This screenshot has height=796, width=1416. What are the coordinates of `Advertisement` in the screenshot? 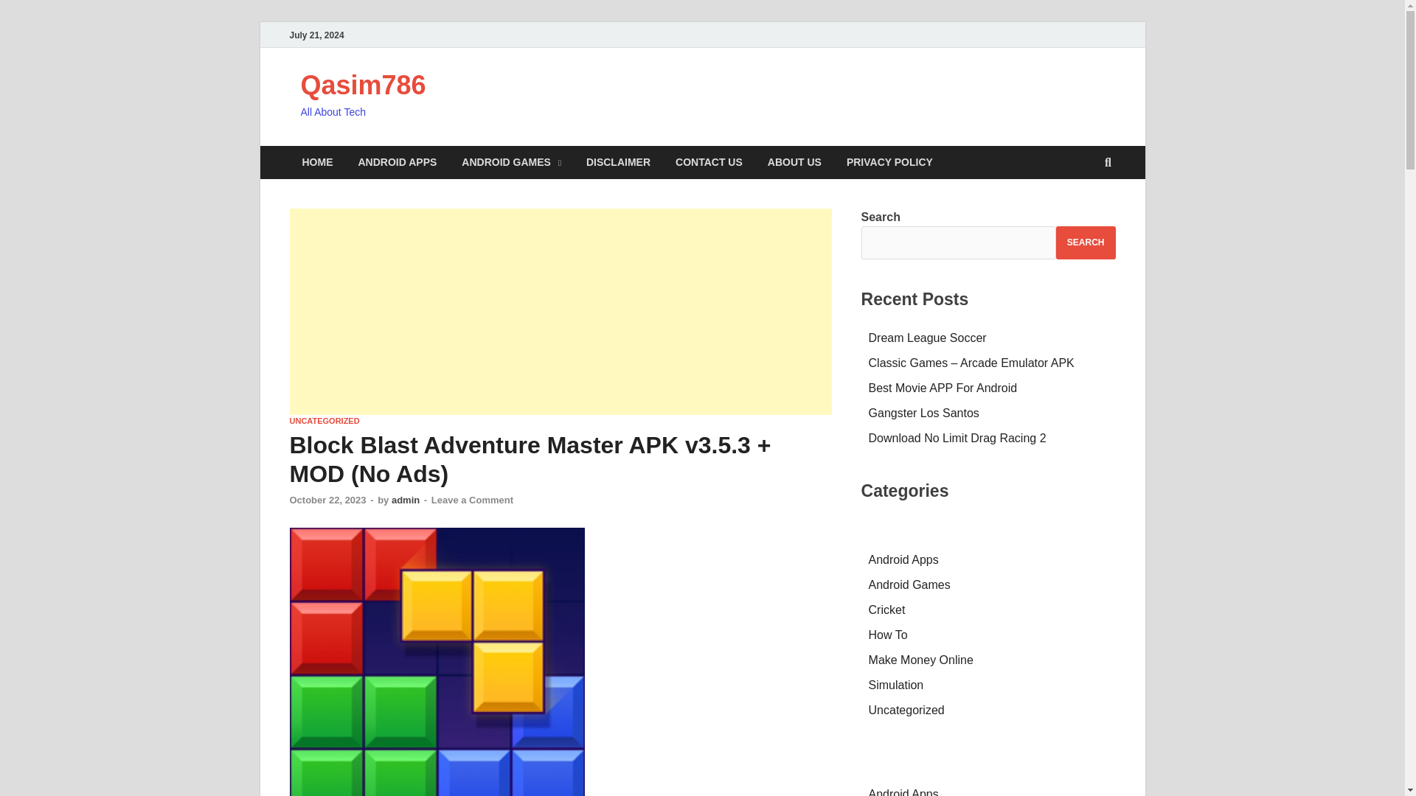 It's located at (560, 311).